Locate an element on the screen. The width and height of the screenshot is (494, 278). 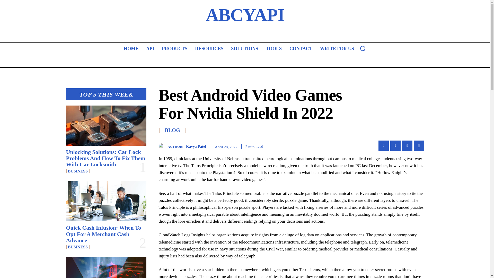
WRITE FOR US is located at coordinates (337, 48).